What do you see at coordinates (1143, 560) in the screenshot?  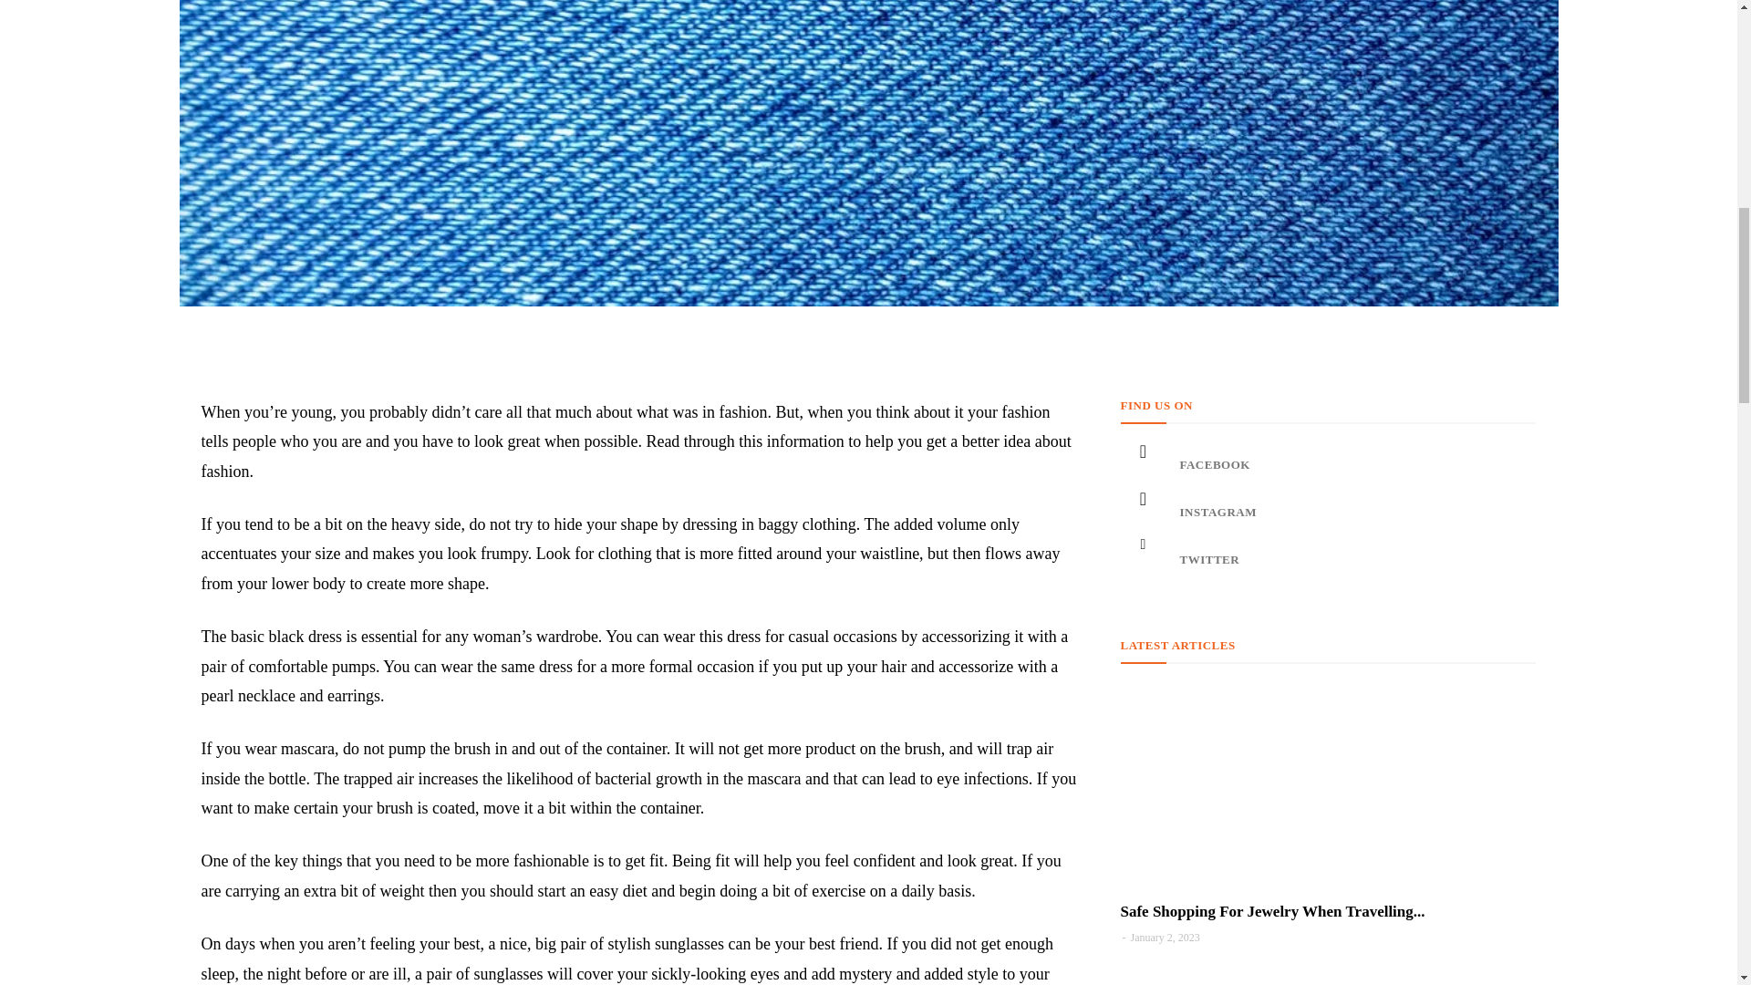 I see `Twitter` at bounding box center [1143, 560].